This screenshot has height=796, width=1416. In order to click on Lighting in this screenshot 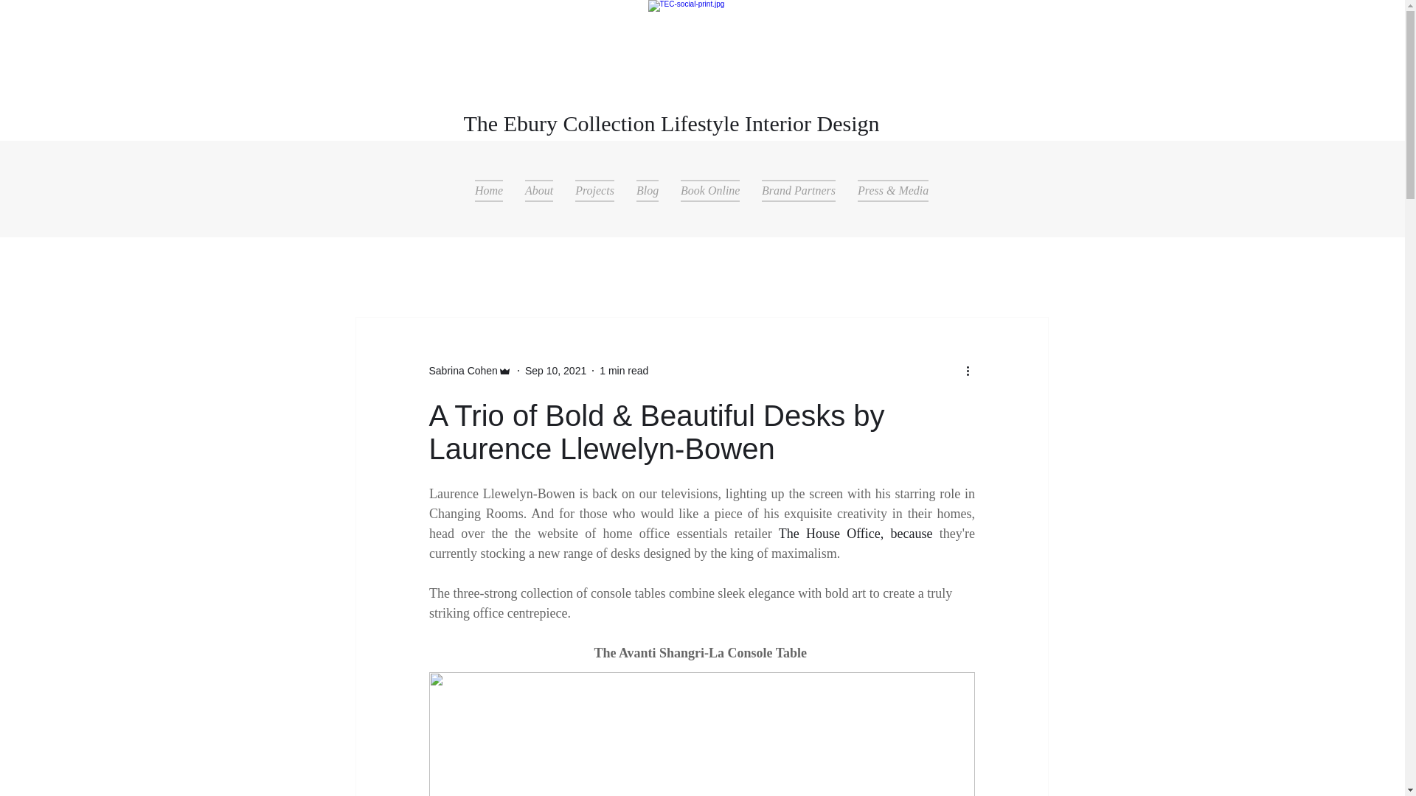, I will do `click(736, 273)`.